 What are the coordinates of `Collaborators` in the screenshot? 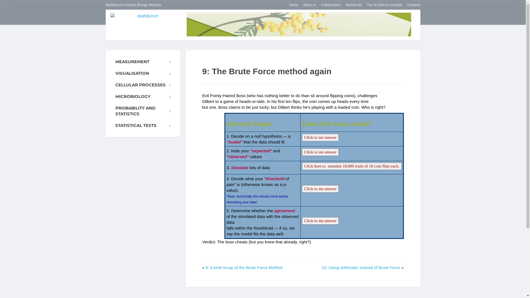 It's located at (329, 5).